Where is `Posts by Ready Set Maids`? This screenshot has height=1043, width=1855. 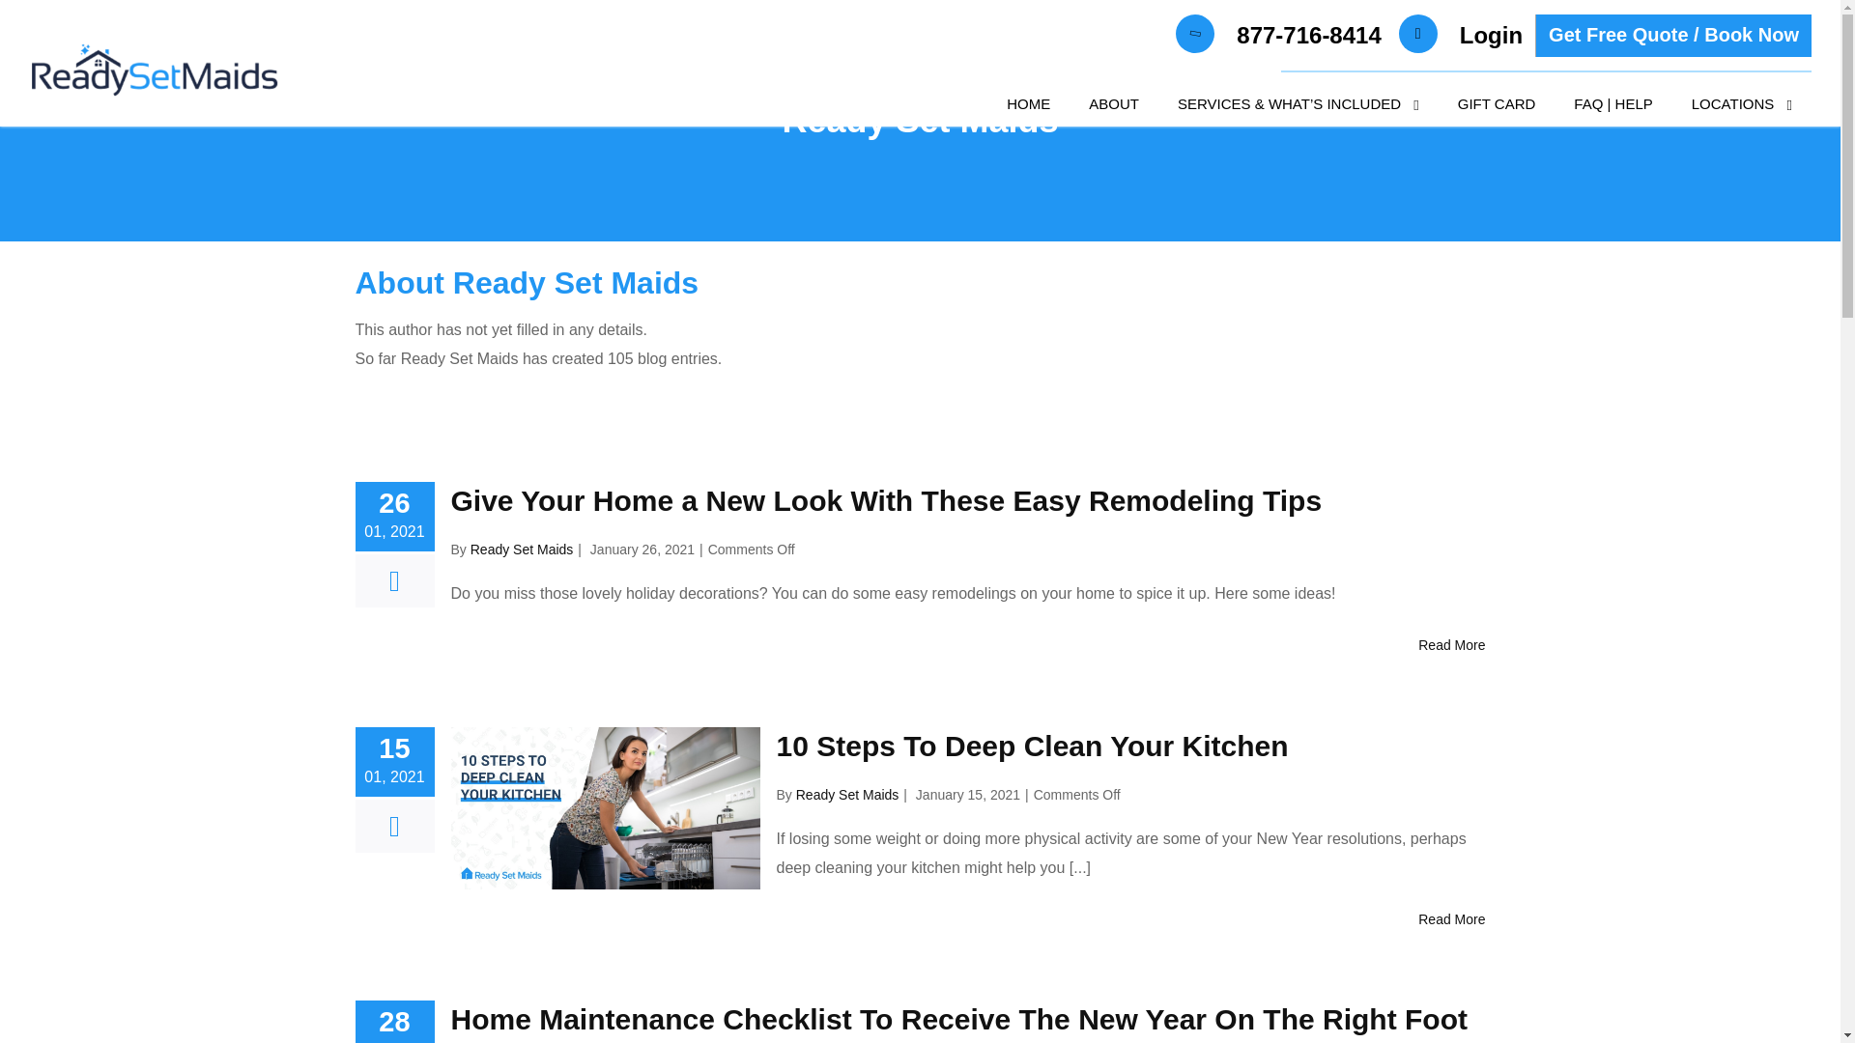
Posts by Ready Set Maids is located at coordinates (522, 549).